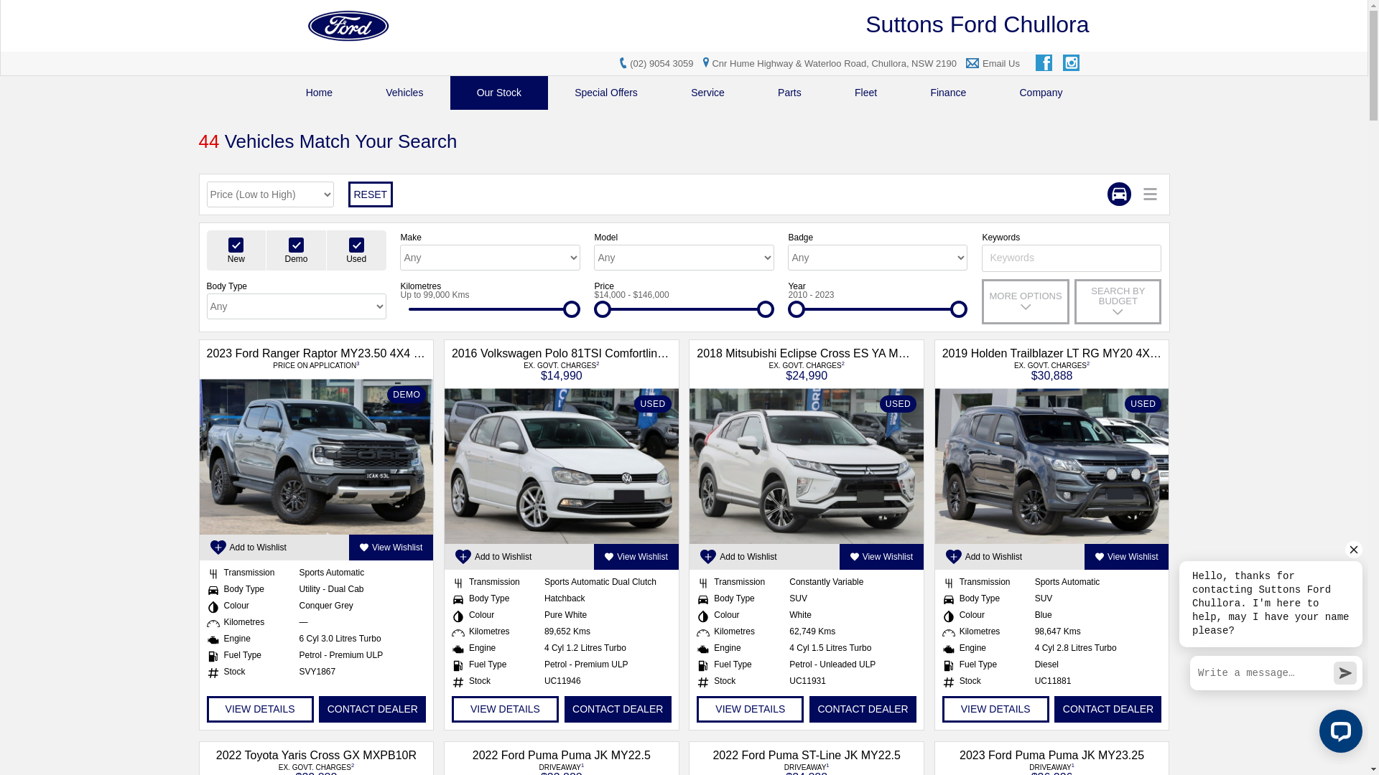 The height and width of the screenshot is (775, 1379). What do you see at coordinates (807, 370) in the screenshot?
I see `EX. GOVT. CHARGES2
$24,990` at bounding box center [807, 370].